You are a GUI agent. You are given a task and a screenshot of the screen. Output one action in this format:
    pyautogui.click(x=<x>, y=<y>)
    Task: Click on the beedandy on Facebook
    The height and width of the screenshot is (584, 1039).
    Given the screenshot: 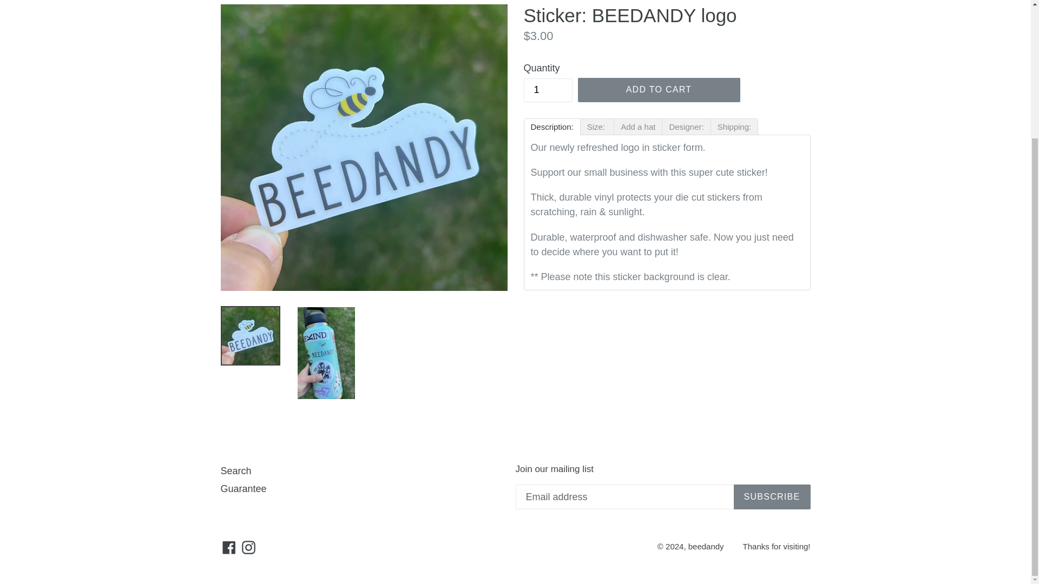 What is the action you would take?
    pyautogui.click(x=229, y=546)
    